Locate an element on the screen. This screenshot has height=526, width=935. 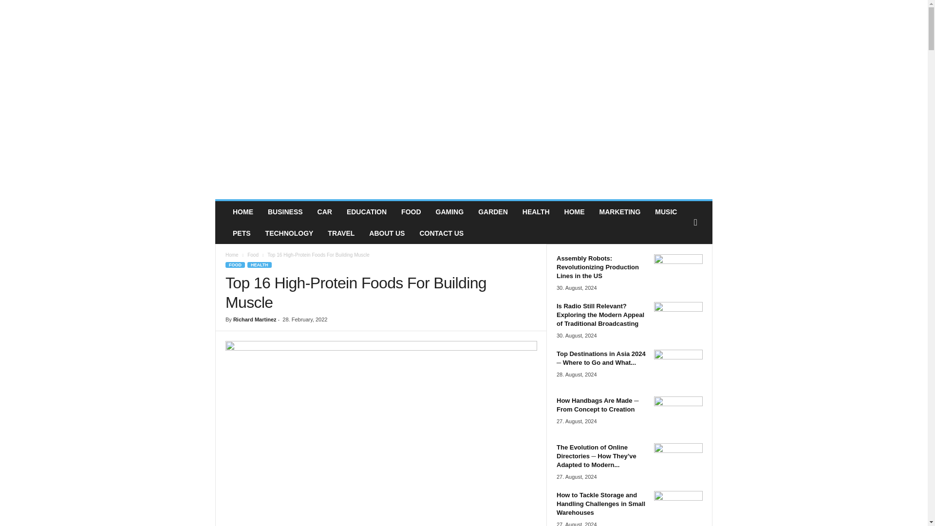
CAR is located at coordinates (324, 211).